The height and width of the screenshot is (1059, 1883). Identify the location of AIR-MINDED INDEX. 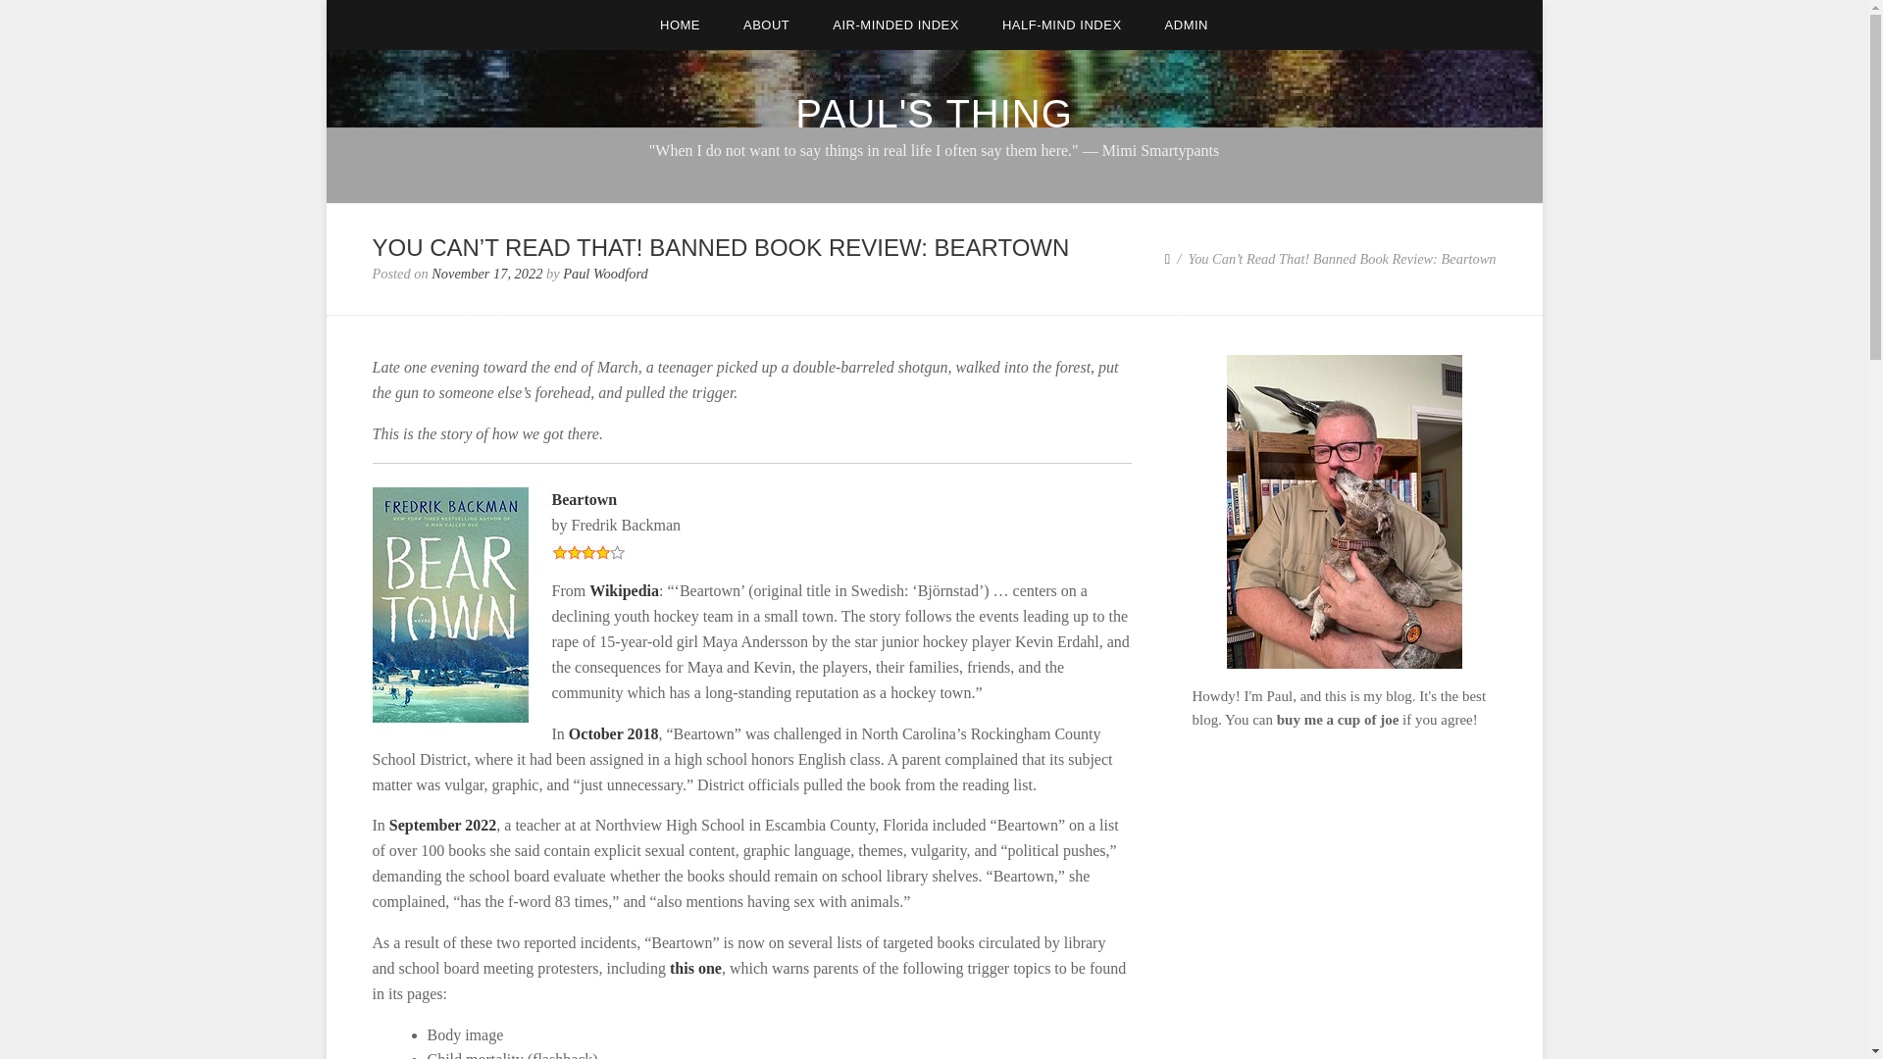
(896, 25).